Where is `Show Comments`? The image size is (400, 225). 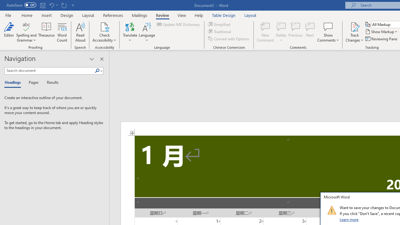 Show Comments is located at coordinates (328, 26).